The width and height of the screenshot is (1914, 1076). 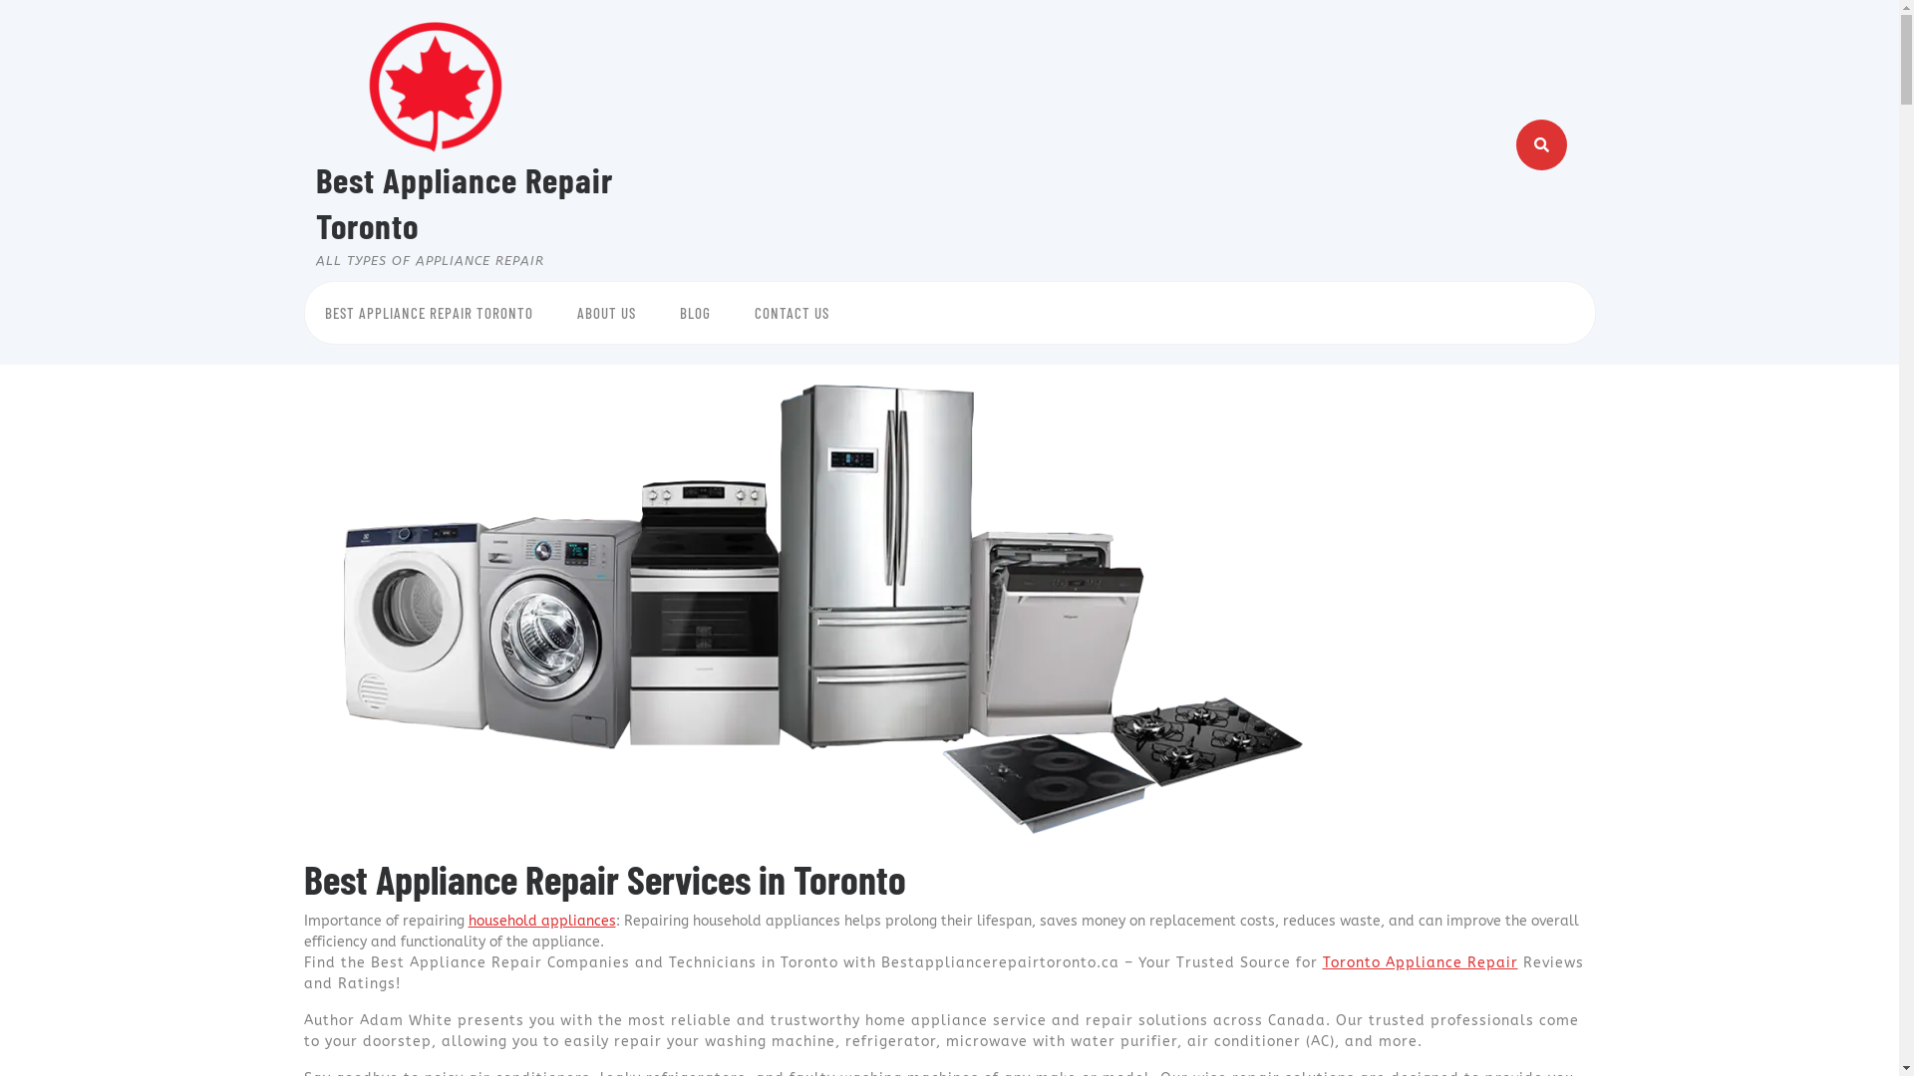 I want to click on Best Appliance Repair Toronto, so click(x=464, y=202).